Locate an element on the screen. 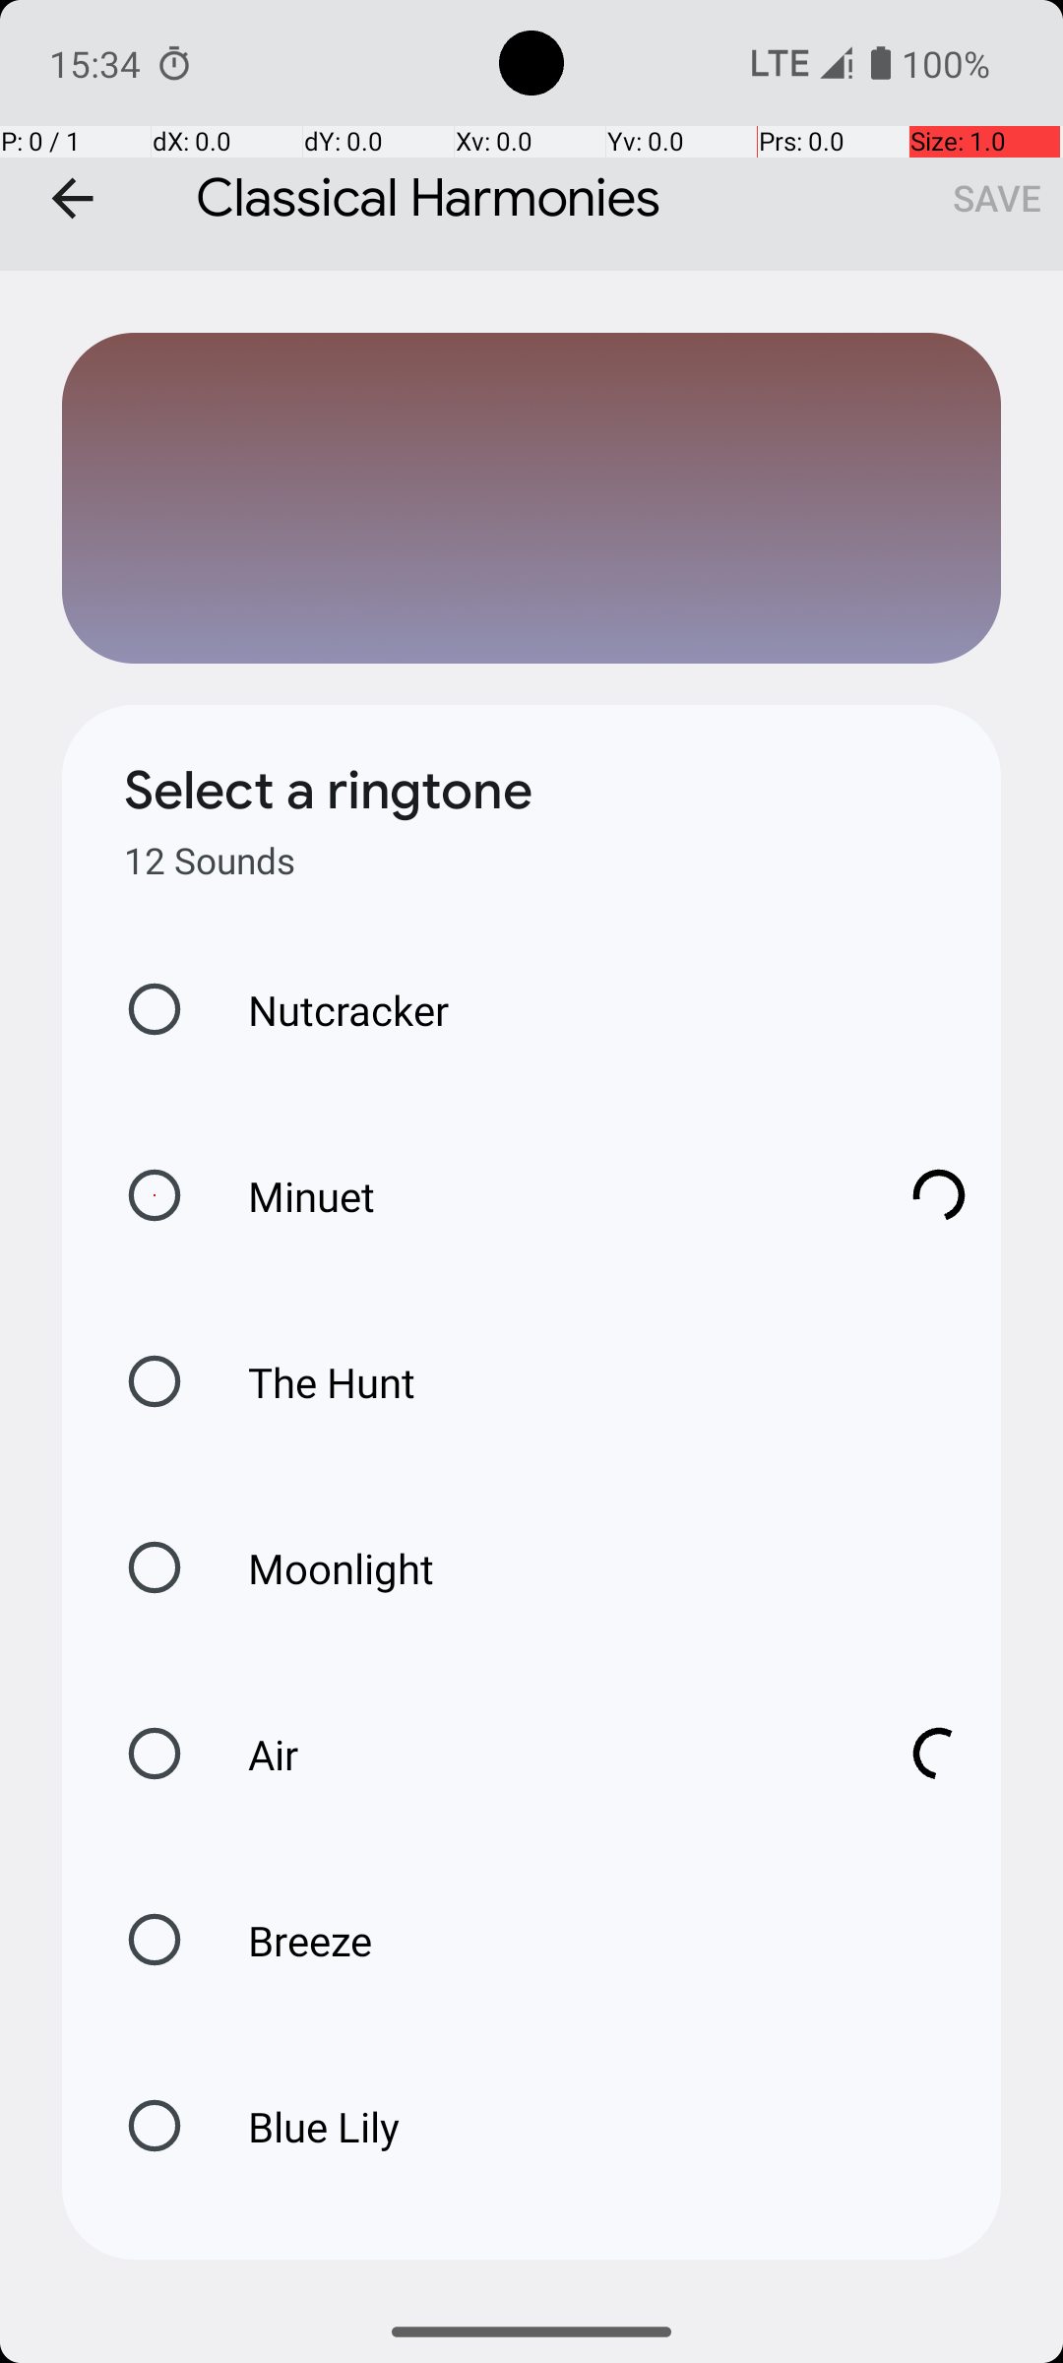  12 Sounds is located at coordinates (210, 861).